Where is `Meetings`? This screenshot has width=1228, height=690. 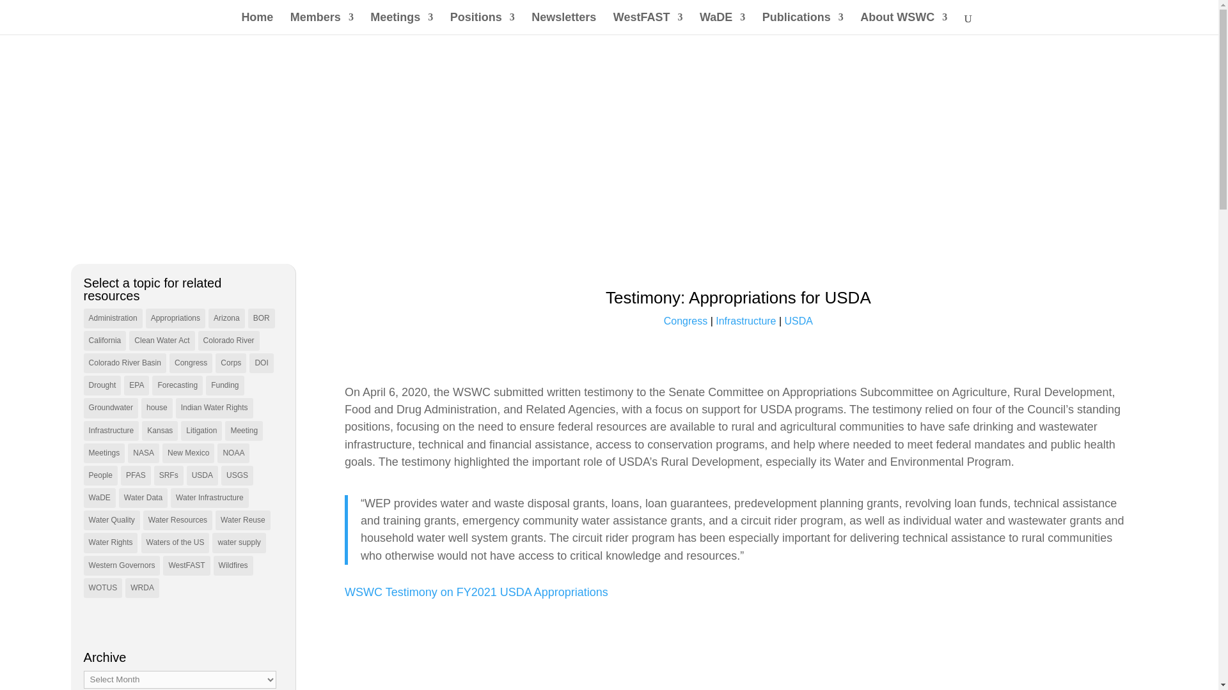 Meetings is located at coordinates (402, 24).